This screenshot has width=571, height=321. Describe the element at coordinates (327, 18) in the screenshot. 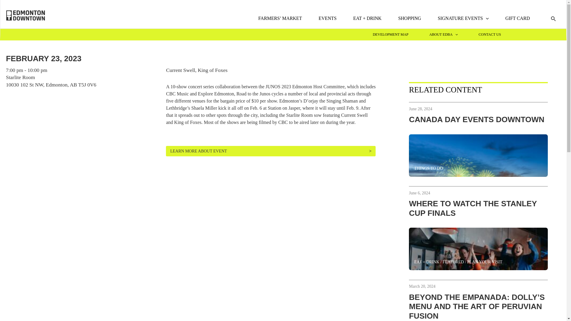

I see `EVENTS` at that location.